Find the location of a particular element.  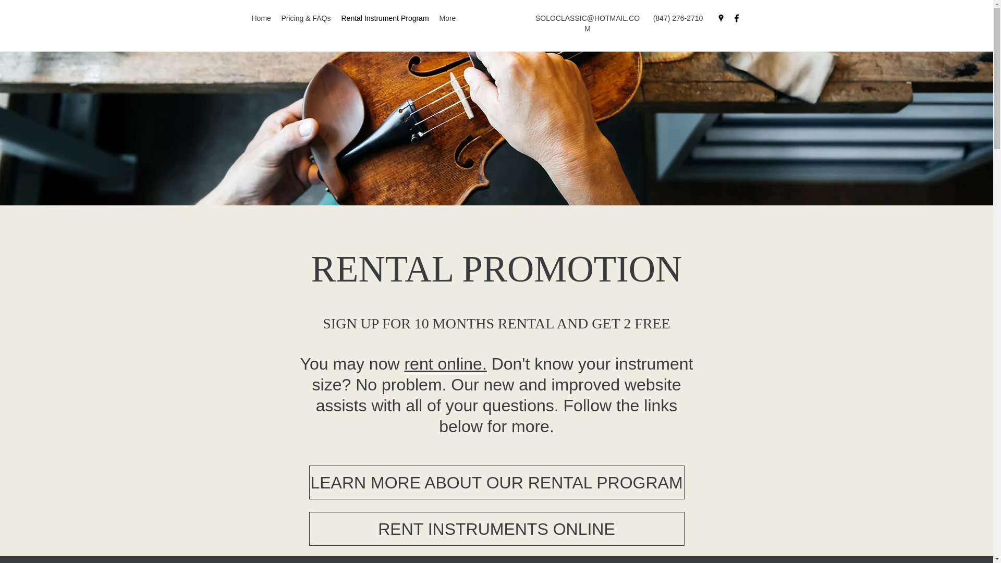

LEARN MORE ABOUT OUR RENTAL PROGRAM is located at coordinates (496, 482).